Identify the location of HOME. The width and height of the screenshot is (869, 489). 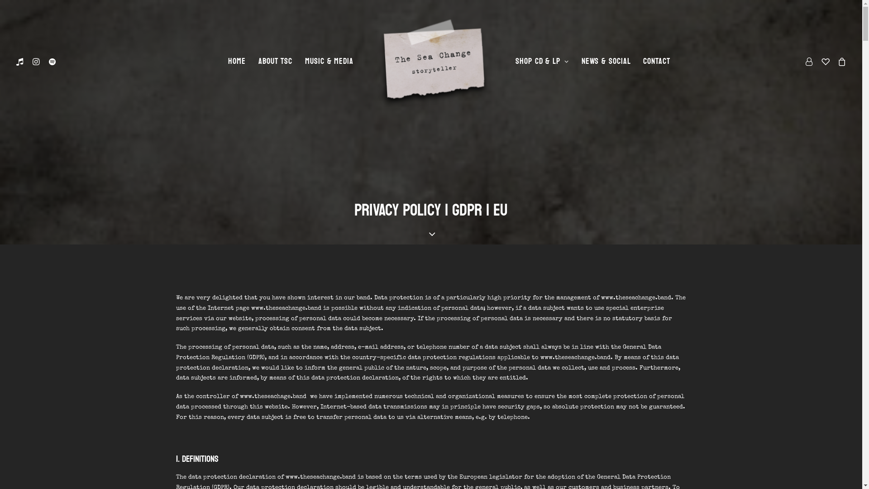
(237, 62).